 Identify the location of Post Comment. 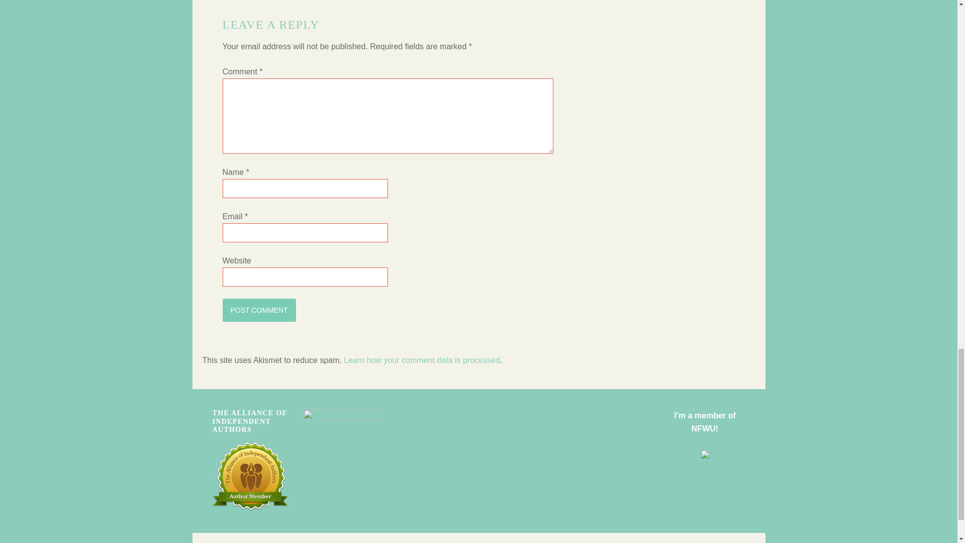
(258, 310).